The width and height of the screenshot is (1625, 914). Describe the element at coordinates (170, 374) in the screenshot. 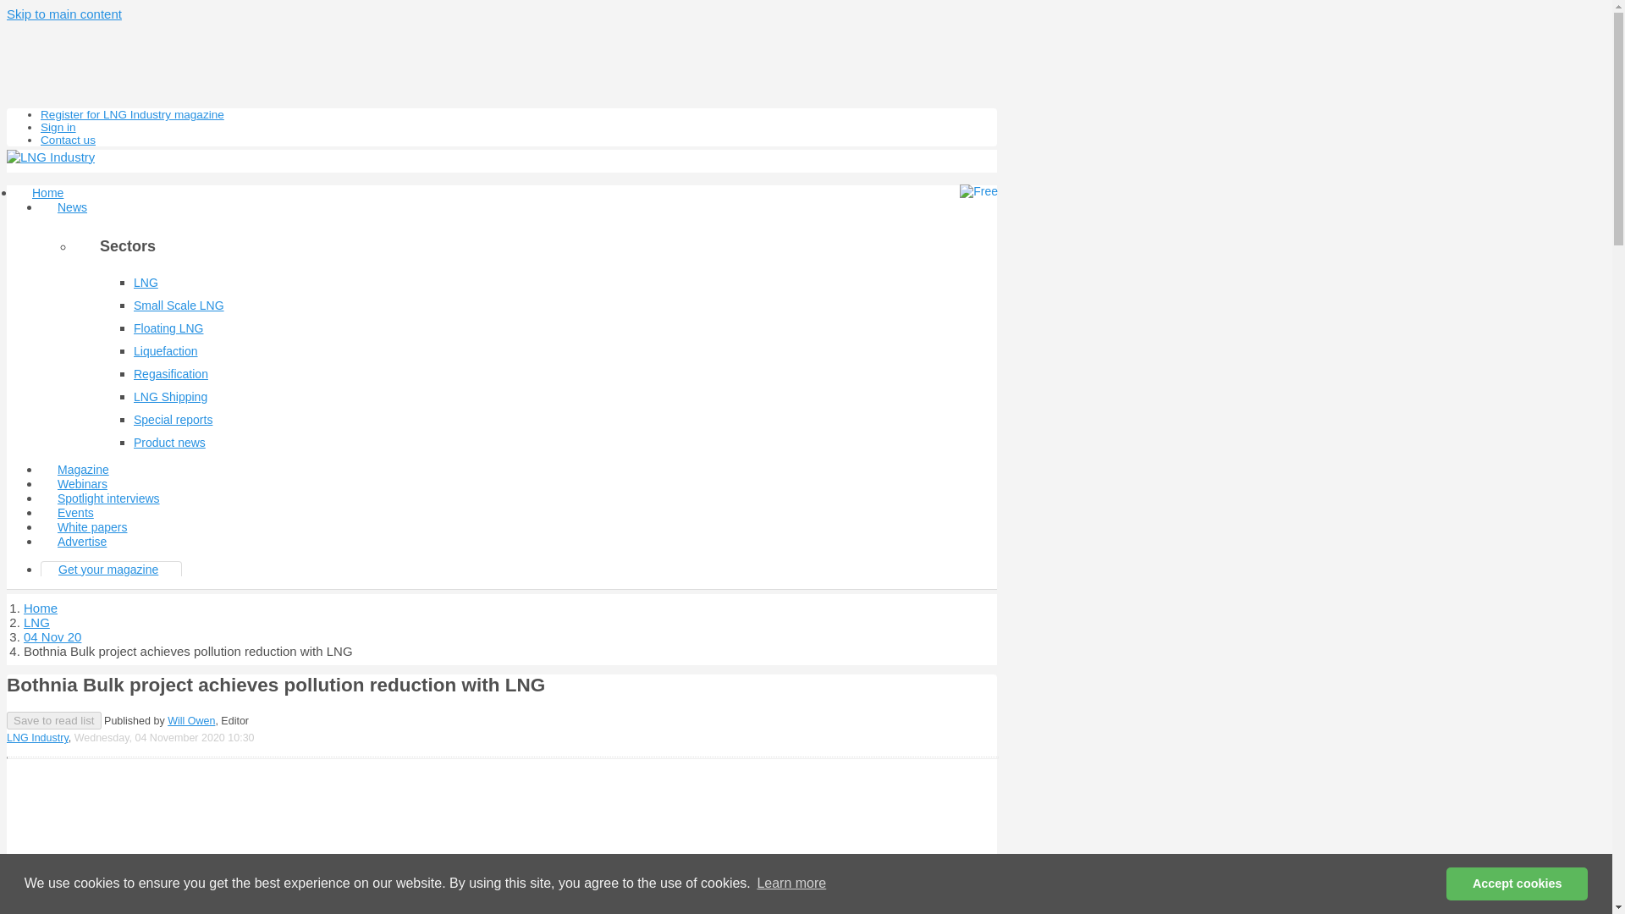

I see `Regasification` at that location.